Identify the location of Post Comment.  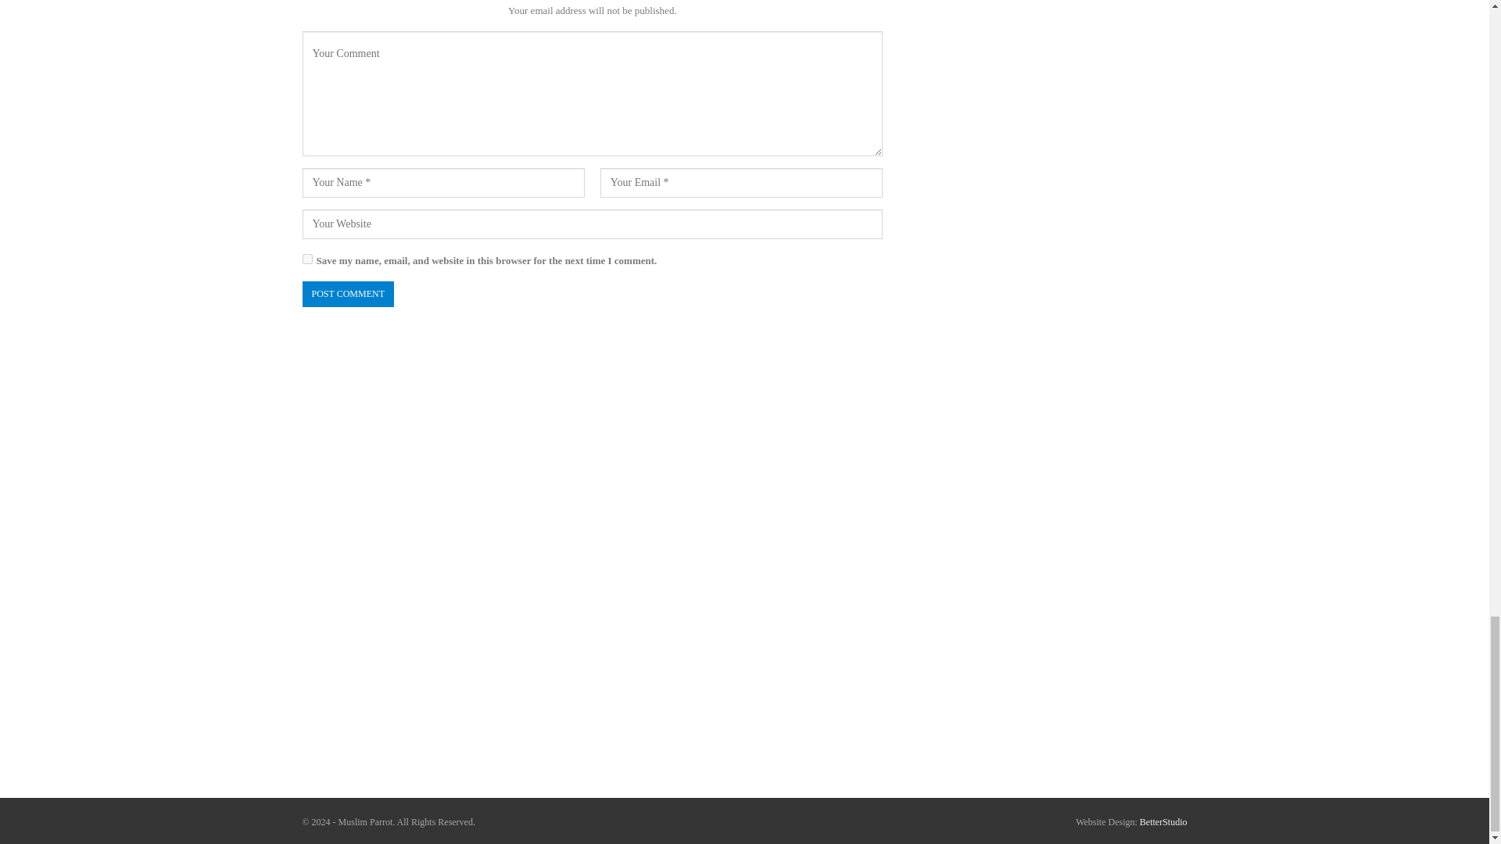
(347, 294).